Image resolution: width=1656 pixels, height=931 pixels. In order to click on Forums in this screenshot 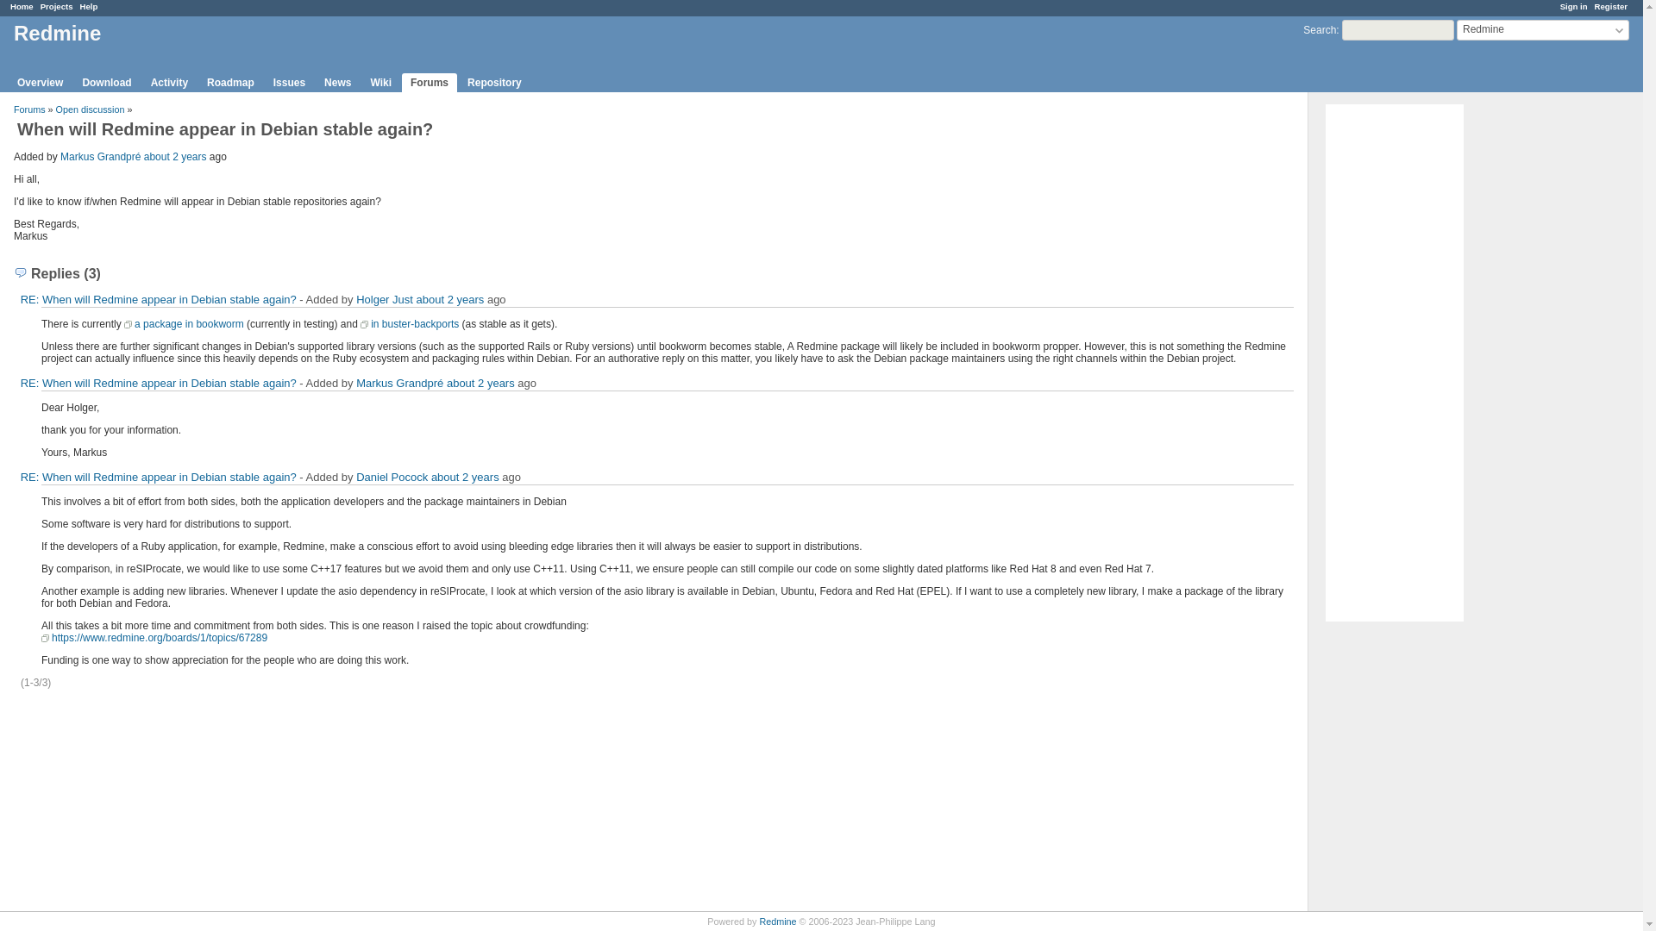, I will do `click(430, 83)`.